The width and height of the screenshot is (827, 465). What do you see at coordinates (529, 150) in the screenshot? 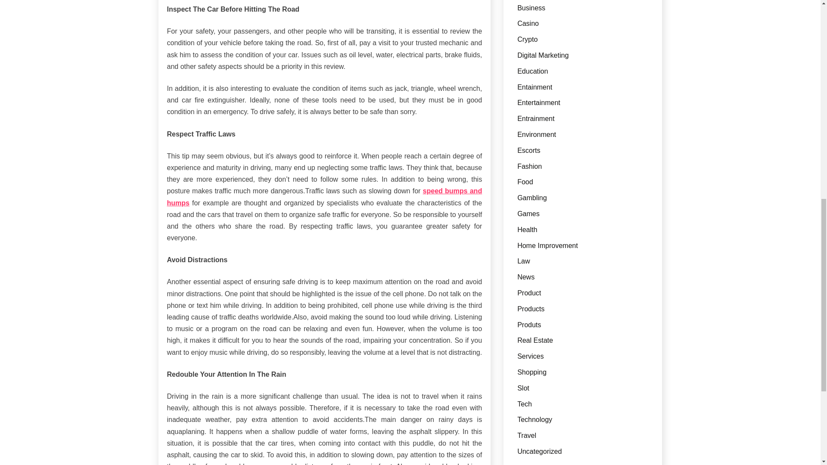
I see `Escorts` at bounding box center [529, 150].